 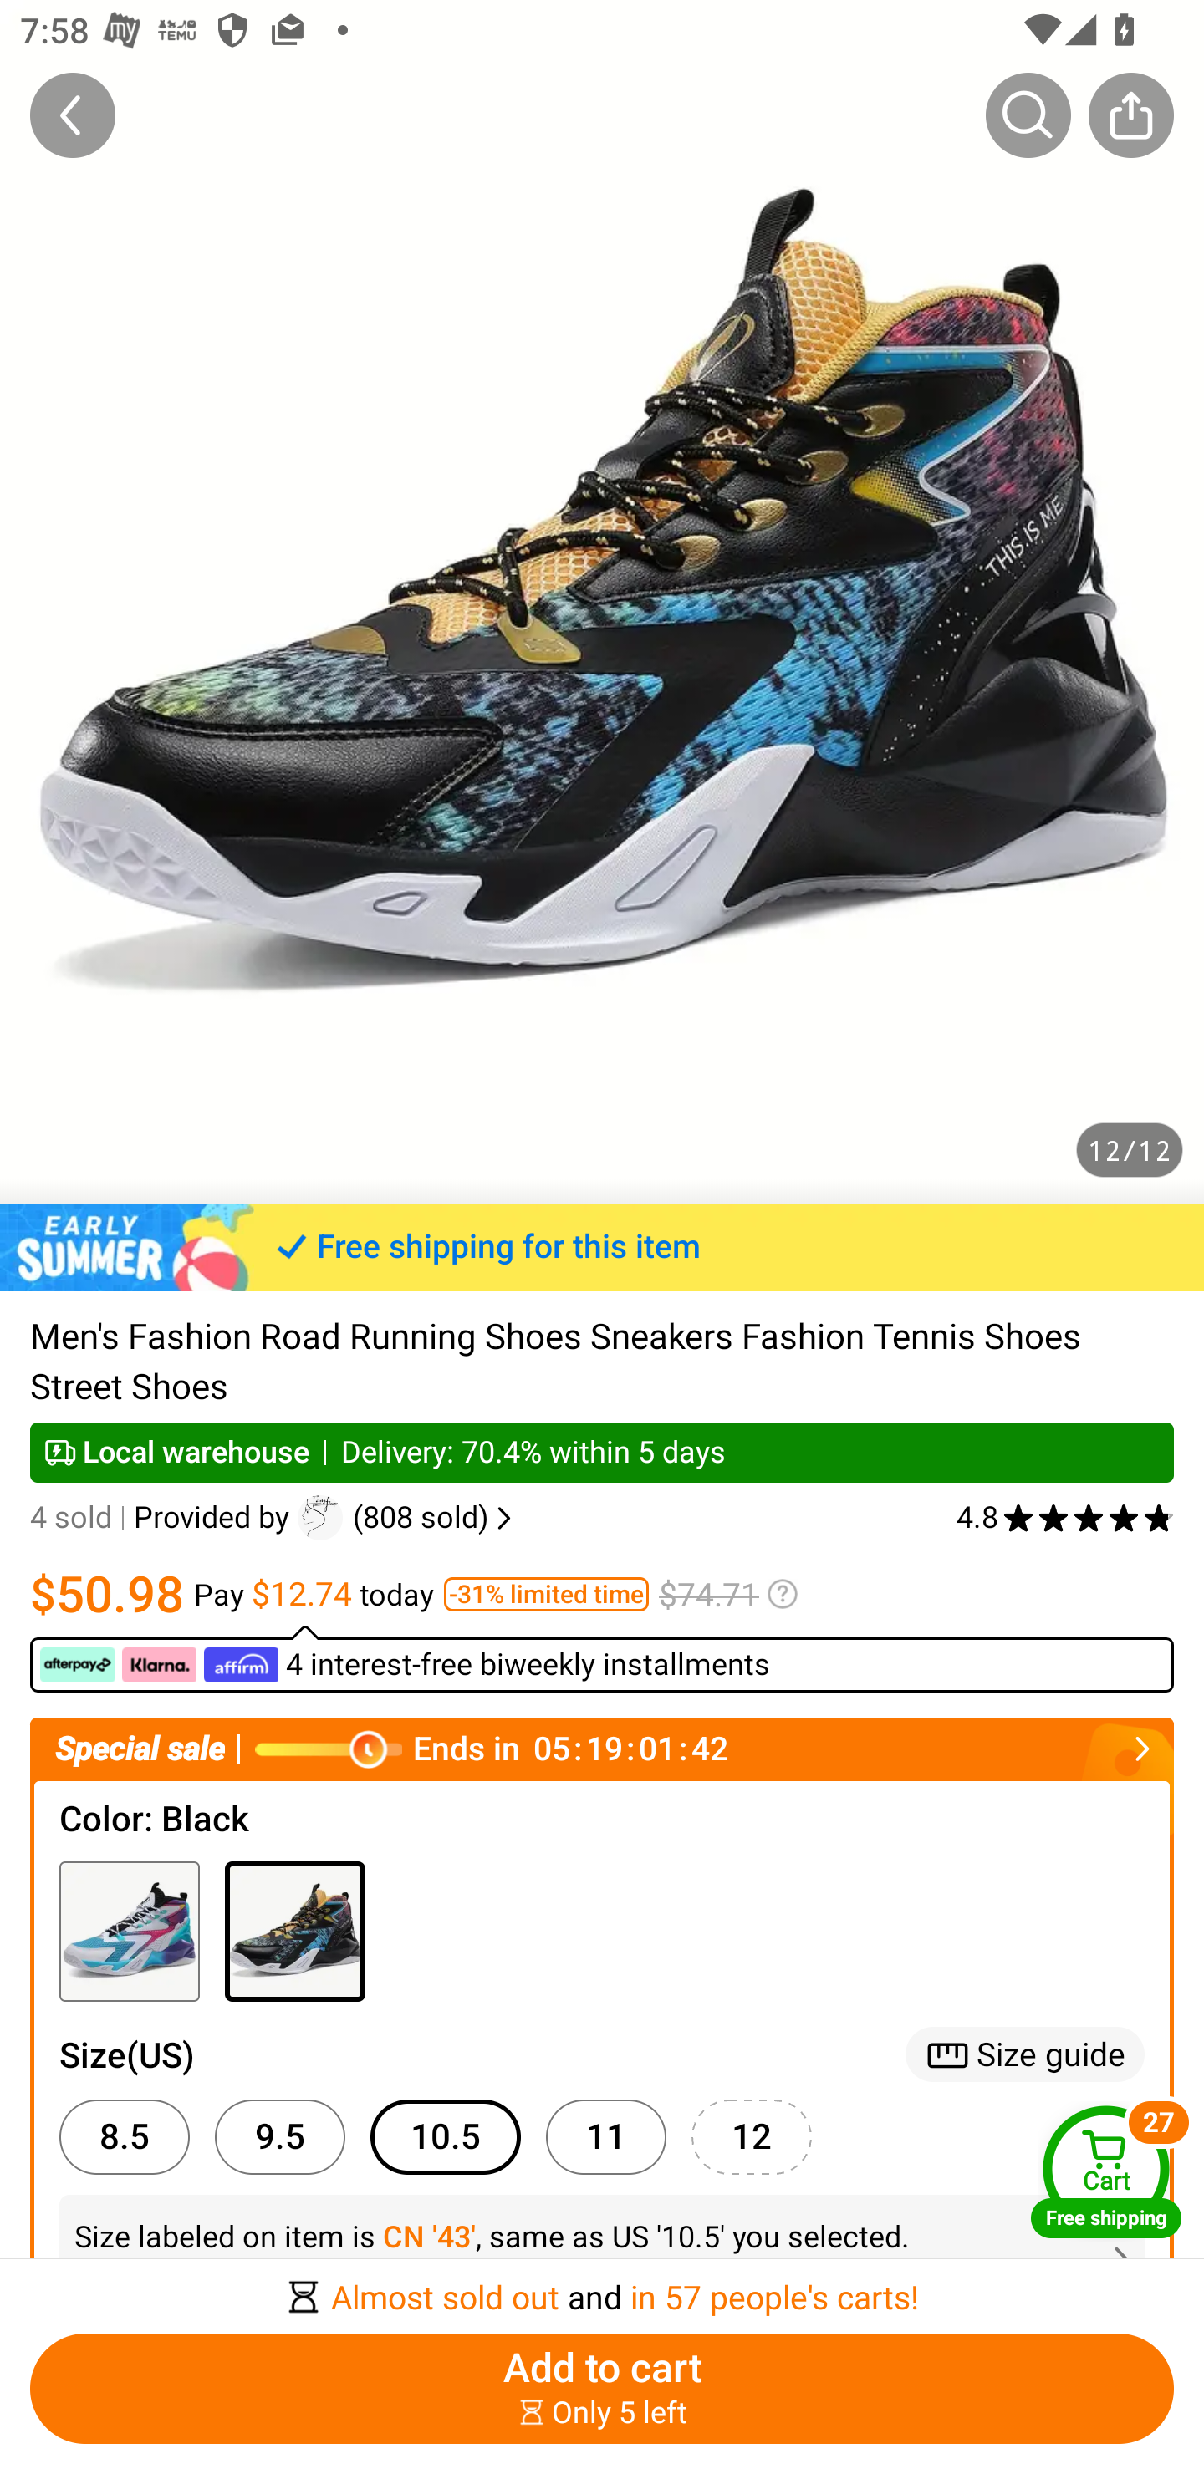 I want to click on Black, so click(x=294, y=1931).